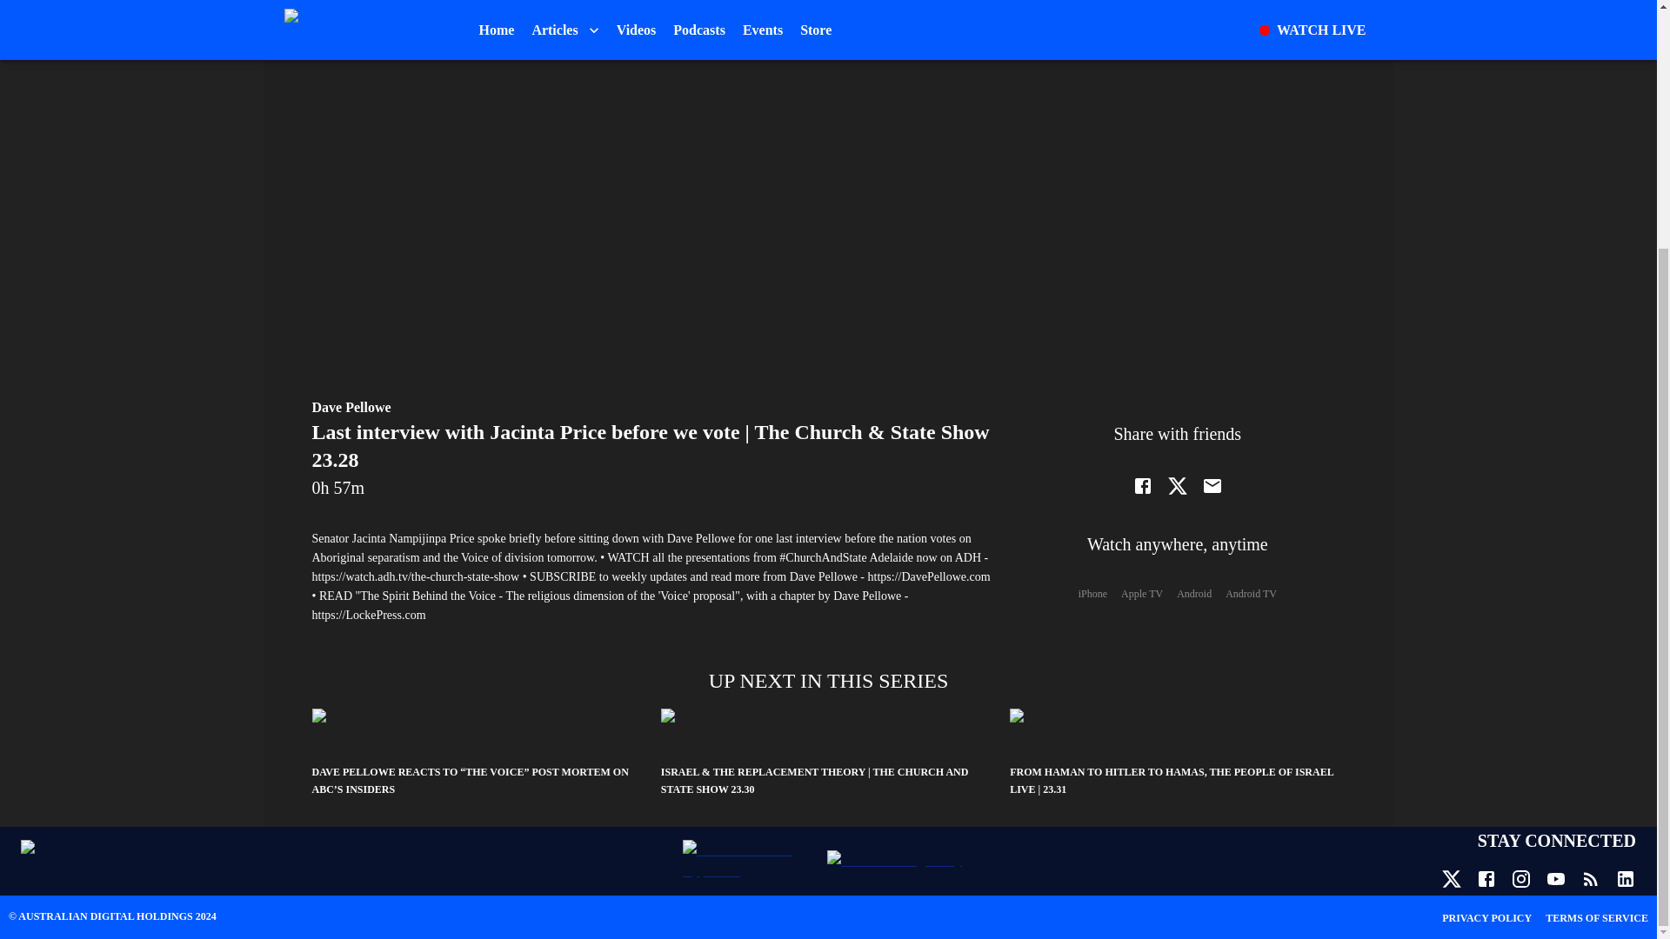  What do you see at coordinates (1194, 595) in the screenshot?
I see `Android` at bounding box center [1194, 595].